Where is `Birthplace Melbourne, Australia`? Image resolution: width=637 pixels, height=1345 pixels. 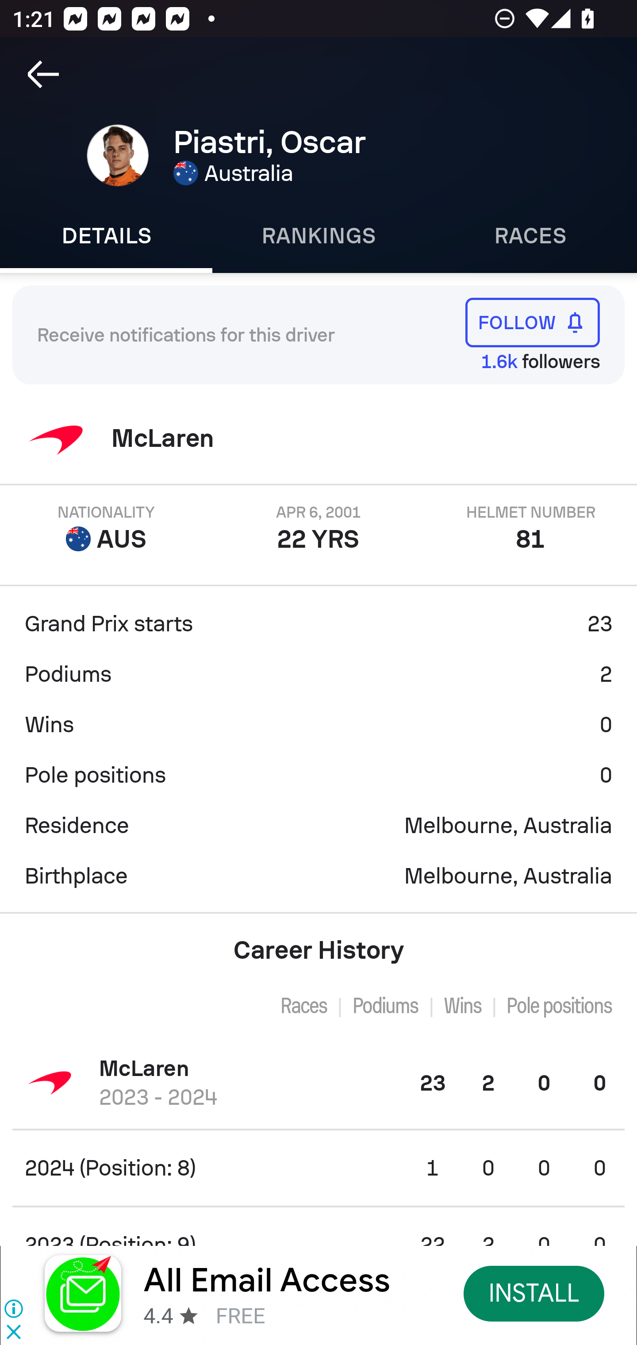 Birthplace Melbourne, Australia is located at coordinates (318, 876).